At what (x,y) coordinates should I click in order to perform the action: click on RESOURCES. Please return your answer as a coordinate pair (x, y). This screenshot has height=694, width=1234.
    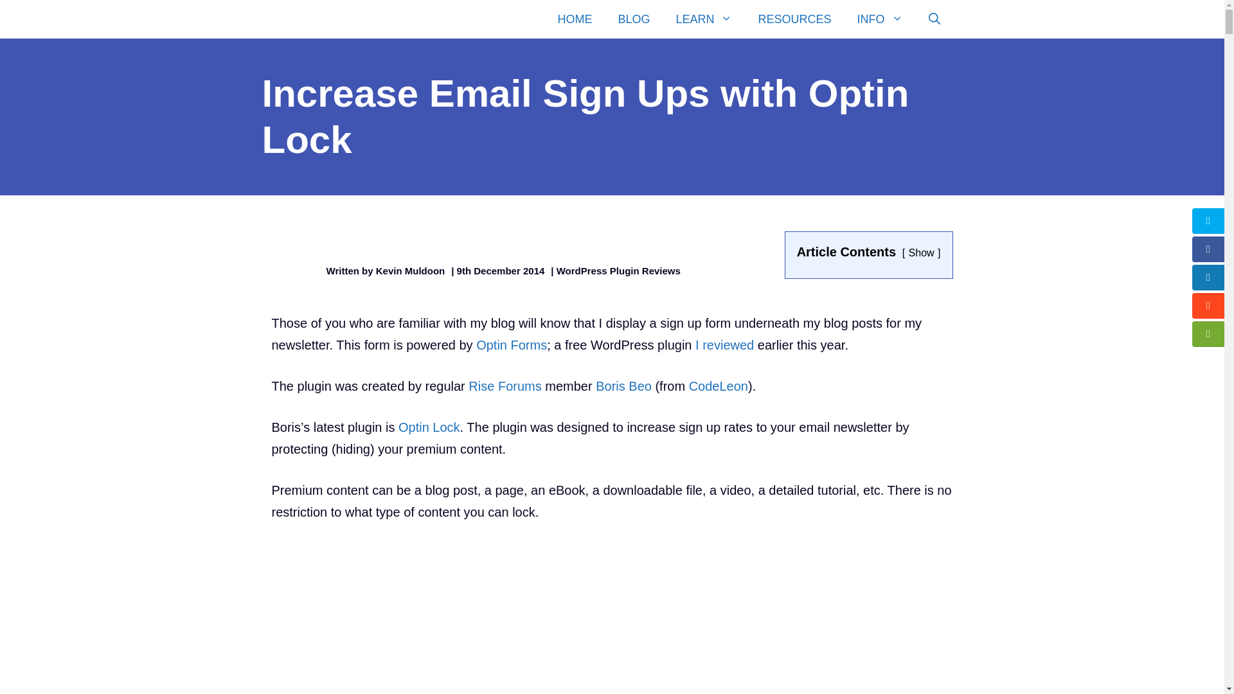
    Looking at the image, I should click on (794, 19).